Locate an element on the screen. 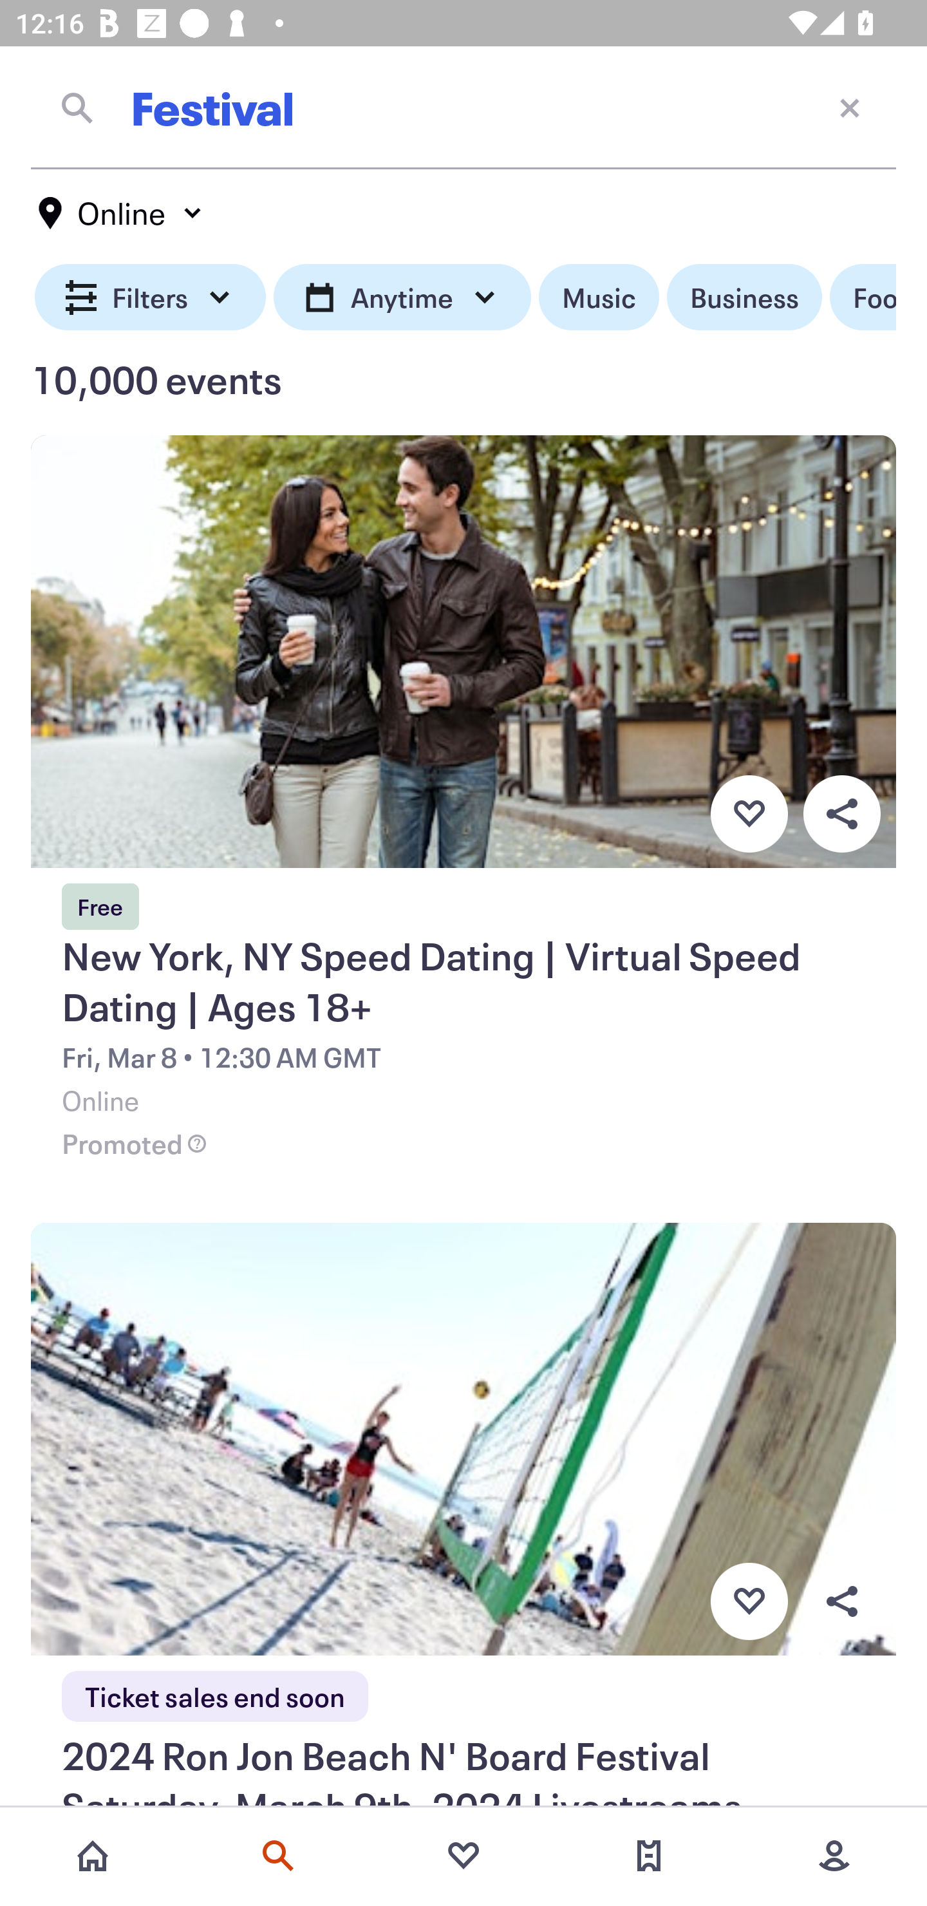 The image size is (927, 1906). Favorites is located at coordinates (464, 1856).